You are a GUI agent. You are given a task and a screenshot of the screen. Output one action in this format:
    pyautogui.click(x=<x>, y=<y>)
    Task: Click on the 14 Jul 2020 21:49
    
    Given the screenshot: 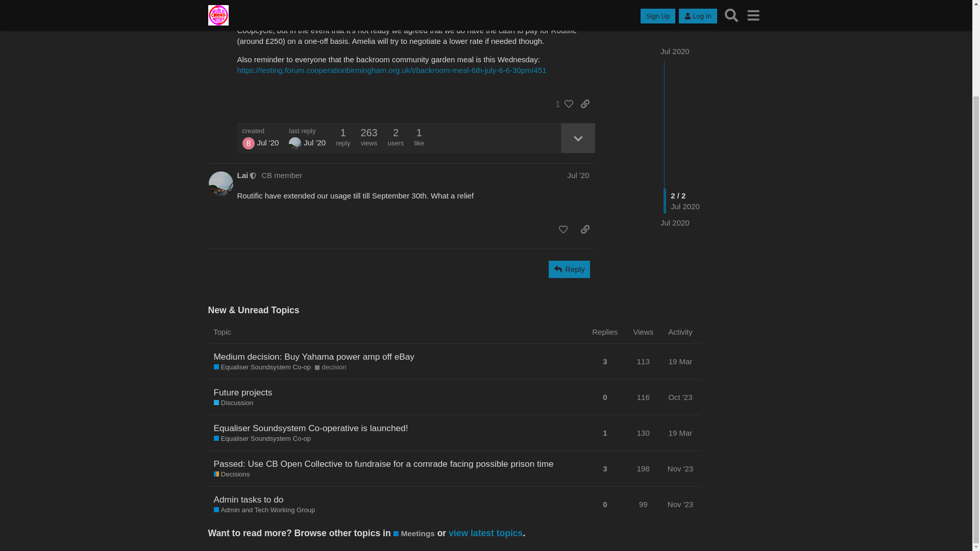 What is the action you would take?
    pyautogui.click(x=675, y=143)
    